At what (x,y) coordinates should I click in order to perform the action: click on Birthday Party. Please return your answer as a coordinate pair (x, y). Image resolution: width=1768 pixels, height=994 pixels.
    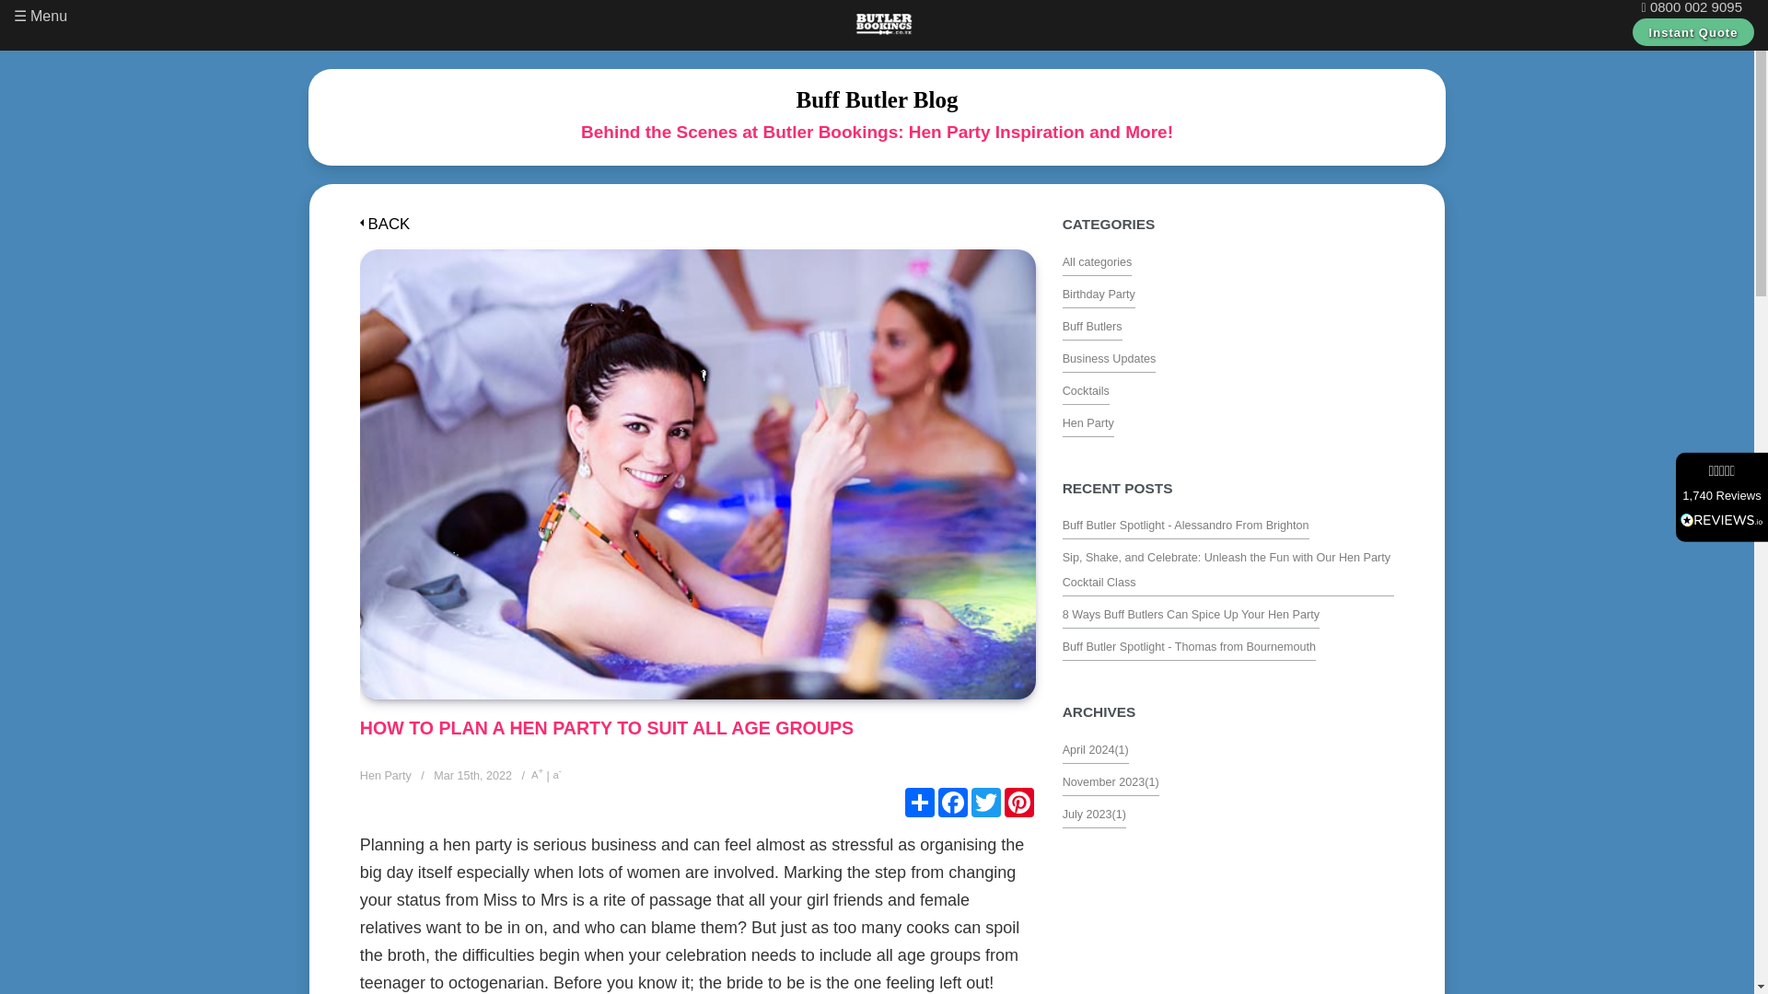
    Looking at the image, I should click on (1098, 292).